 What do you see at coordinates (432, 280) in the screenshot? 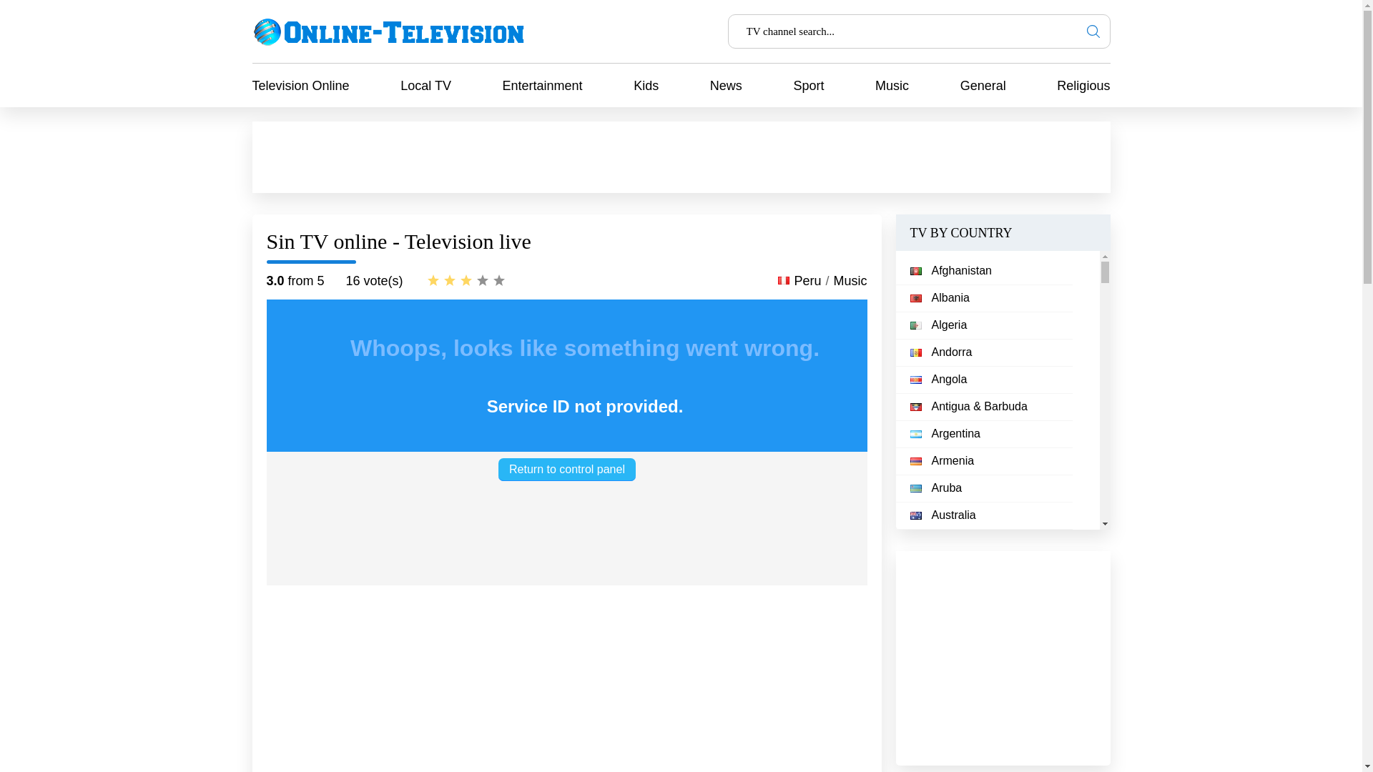
I see `Useless` at bounding box center [432, 280].